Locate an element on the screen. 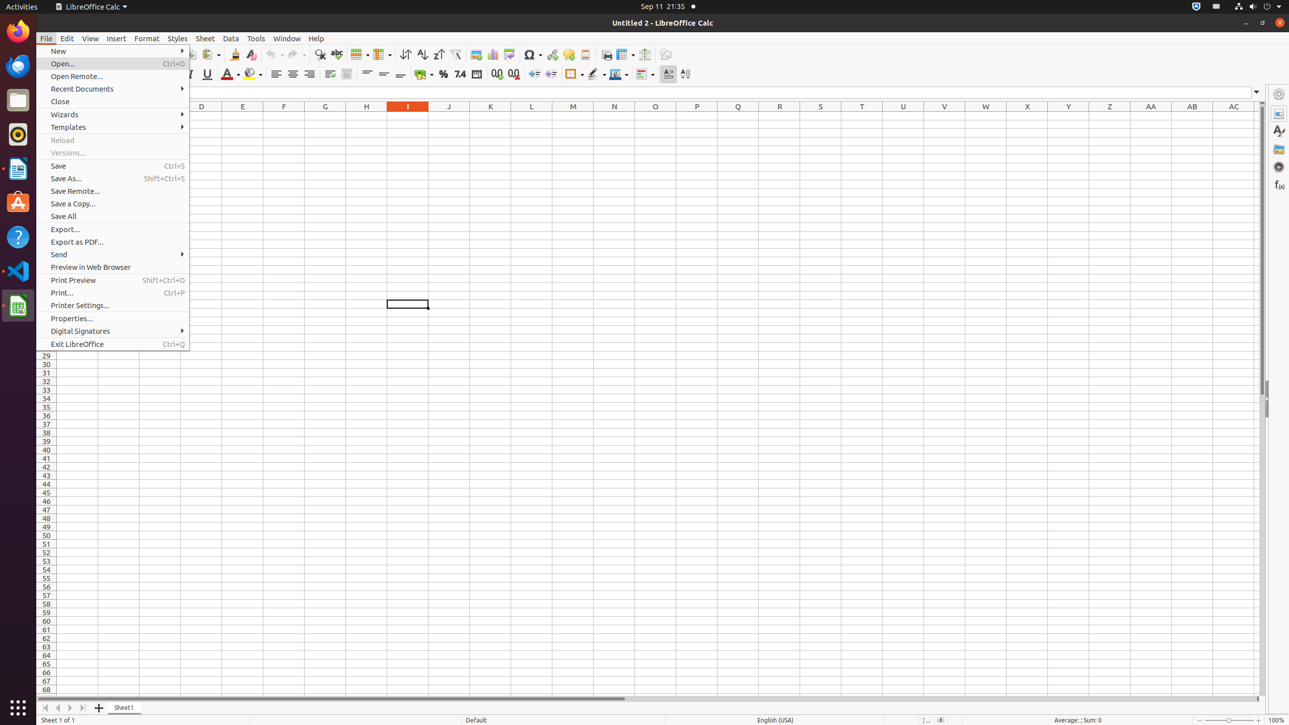 This screenshot has width=1289, height=725. G1 is located at coordinates (325, 116).